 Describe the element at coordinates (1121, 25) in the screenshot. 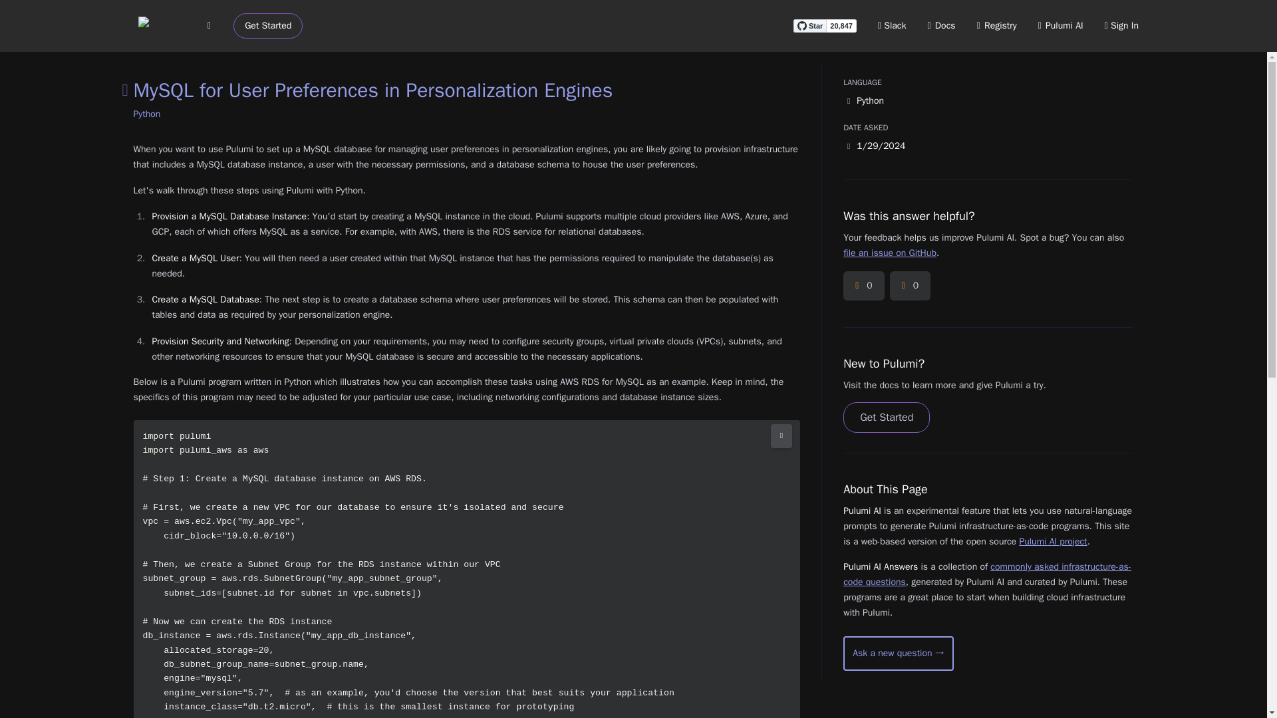

I see `Sign In` at that location.